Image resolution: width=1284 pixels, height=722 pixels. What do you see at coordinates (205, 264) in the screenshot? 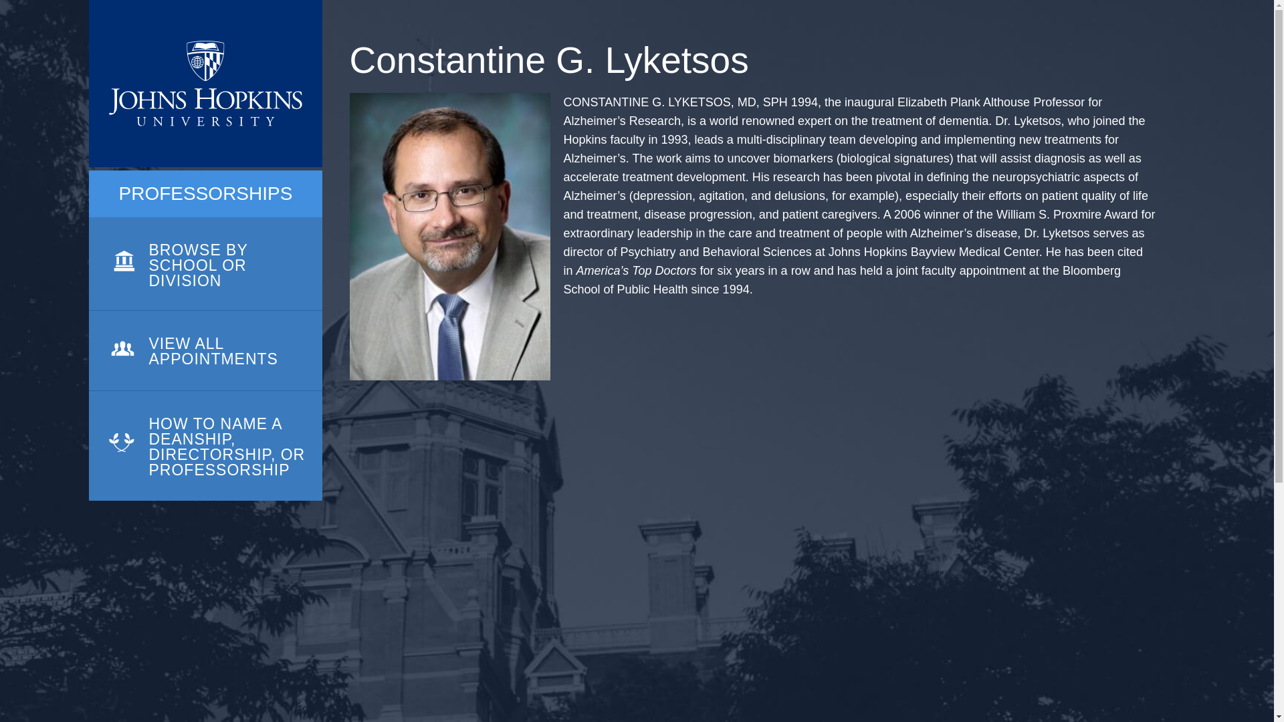
I see `BROWSE BY SCHOOL OR DIVISION` at bounding box center [205, 264].